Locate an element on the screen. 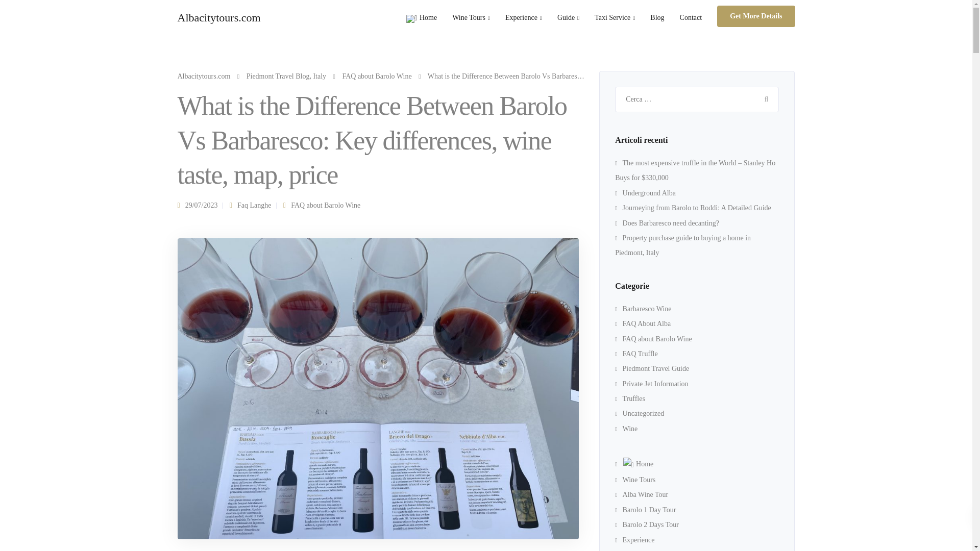  Experience is located at coordinates (524, 17).